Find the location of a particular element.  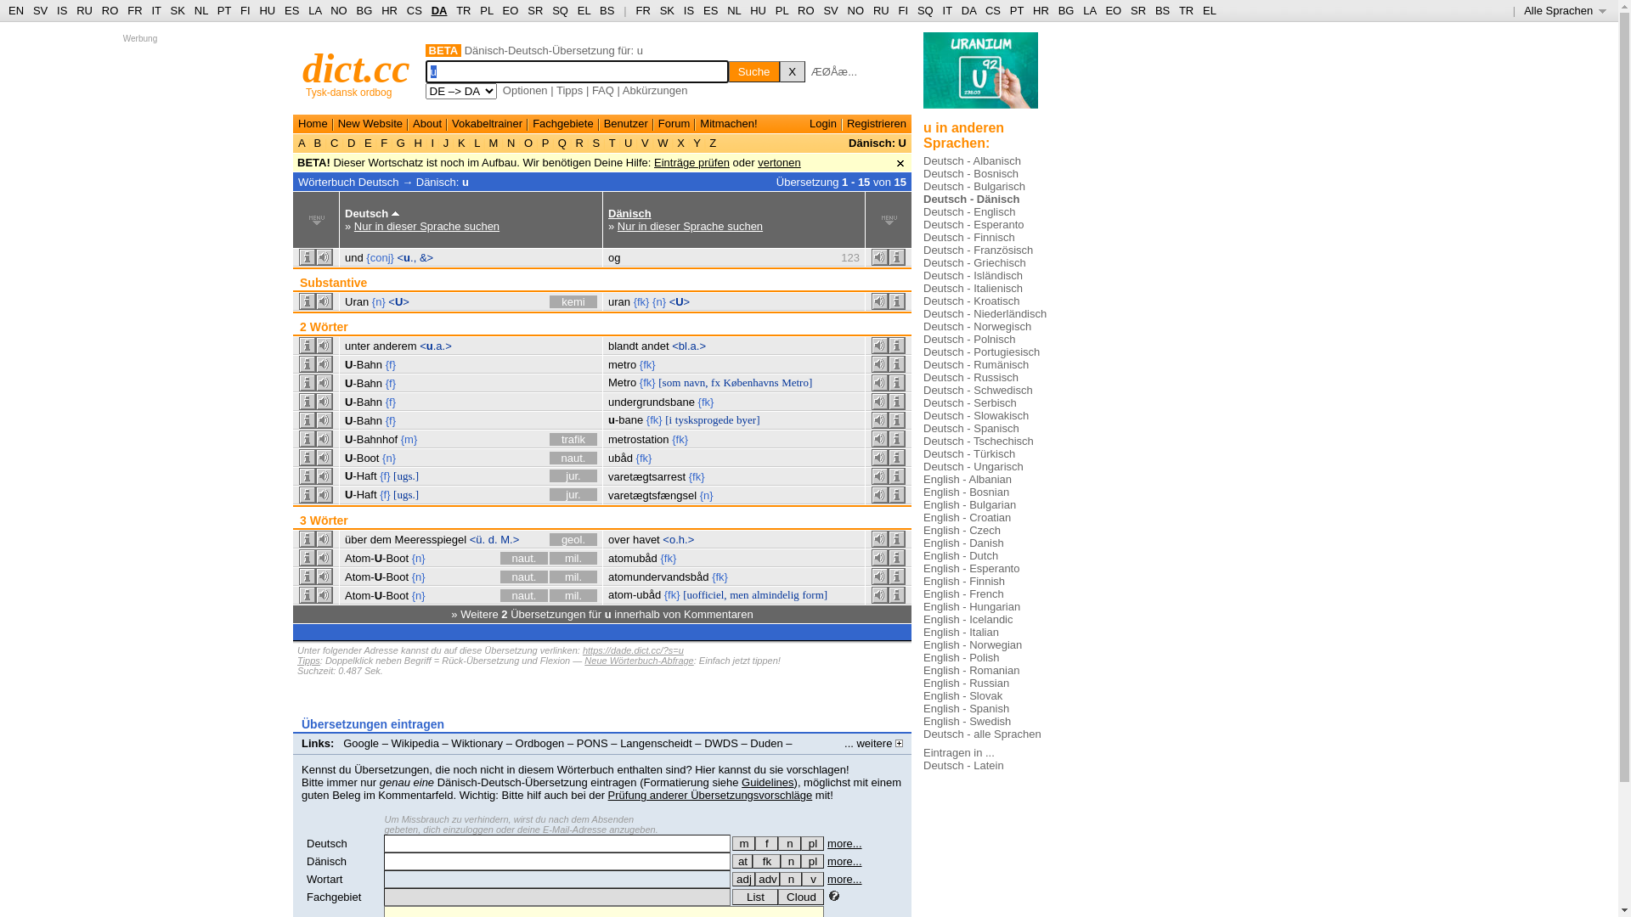

English - Croatian is located at coordinates (967, 518).